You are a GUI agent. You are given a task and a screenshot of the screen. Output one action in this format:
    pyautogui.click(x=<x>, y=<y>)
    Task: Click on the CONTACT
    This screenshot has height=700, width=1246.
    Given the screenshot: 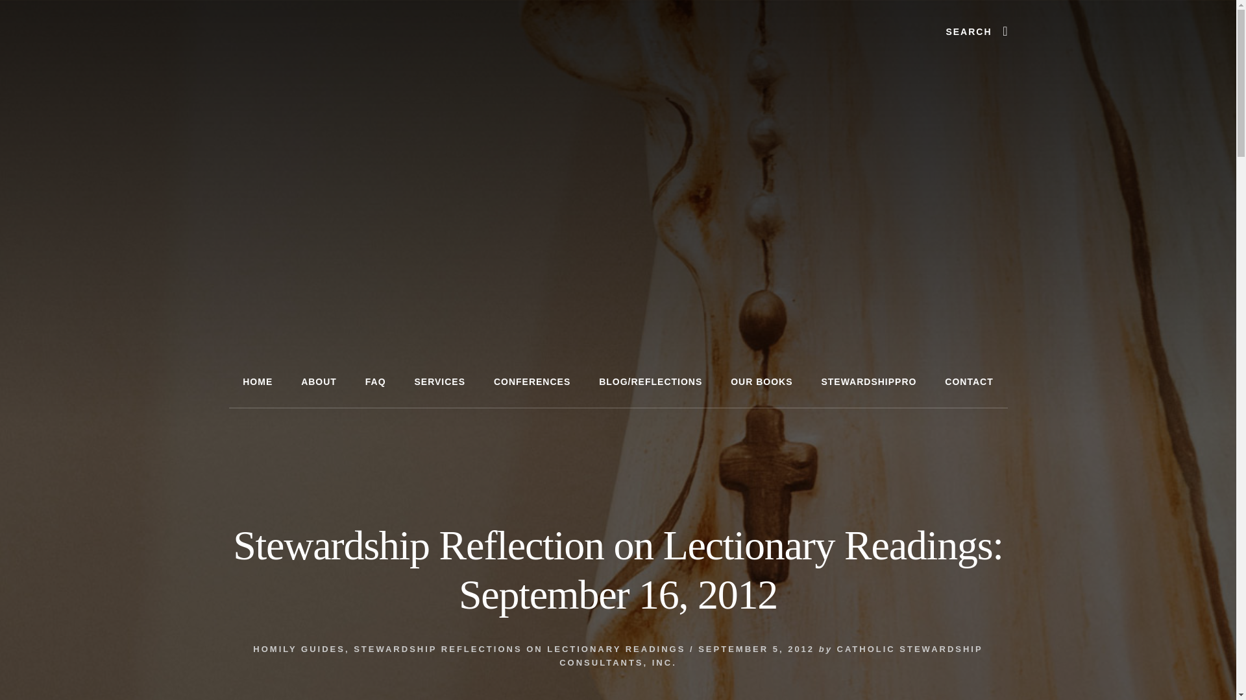 What is the action you would take?
    pyautogui.click(x=968, y=381)
    